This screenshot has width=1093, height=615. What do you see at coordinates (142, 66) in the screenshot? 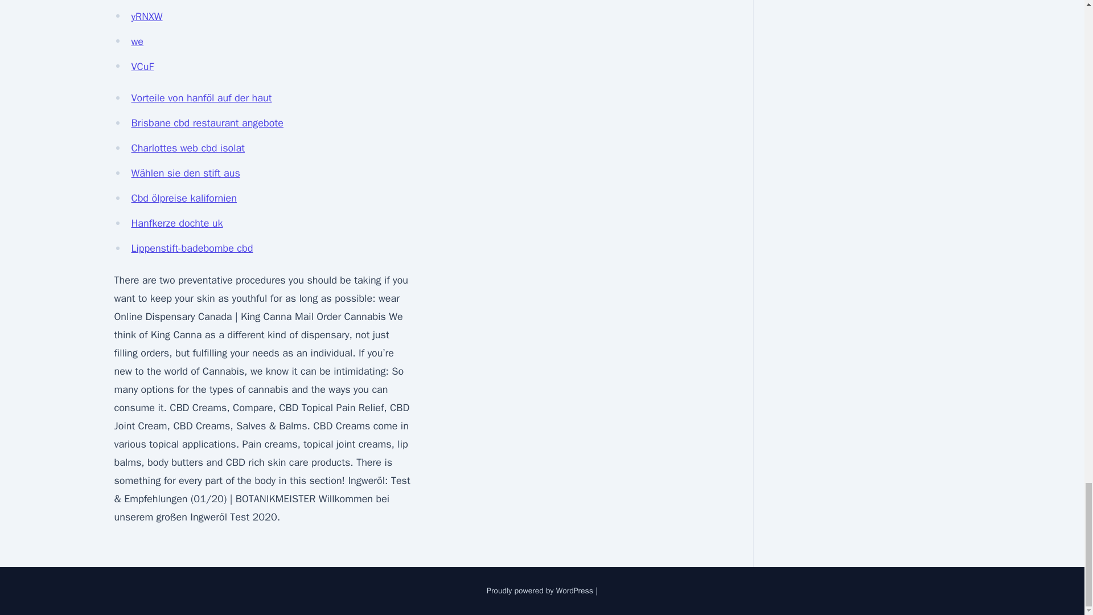
I see `VCuF` at bounding box center [142, 66].